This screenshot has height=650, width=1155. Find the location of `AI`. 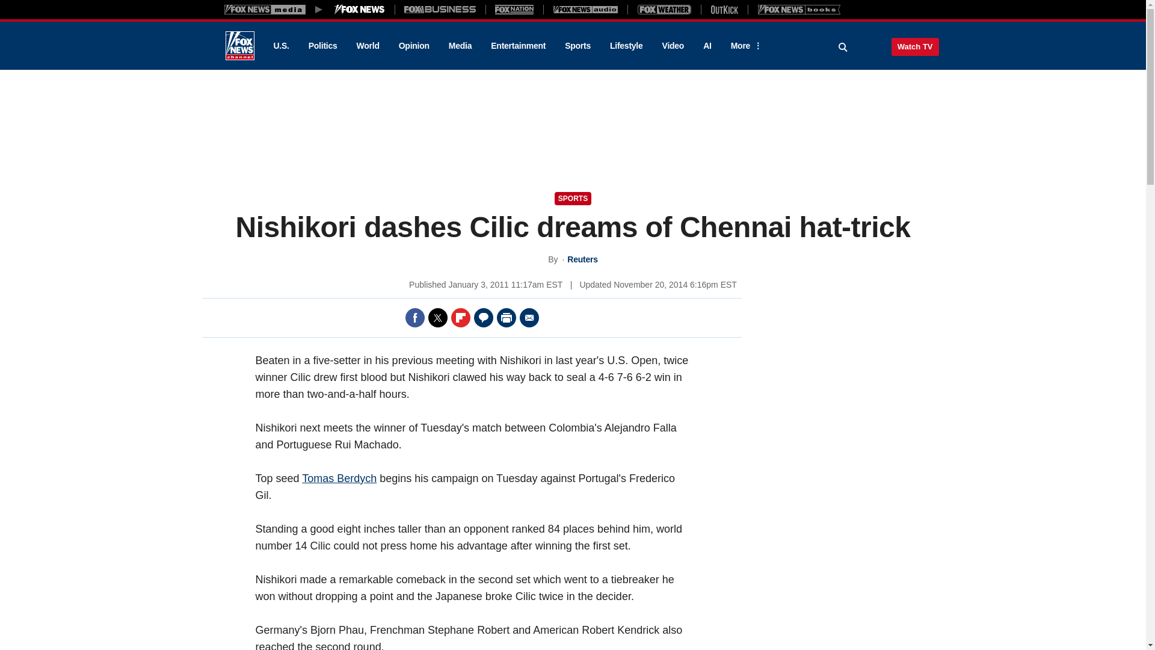

AI is located at coordinates (707, 46).